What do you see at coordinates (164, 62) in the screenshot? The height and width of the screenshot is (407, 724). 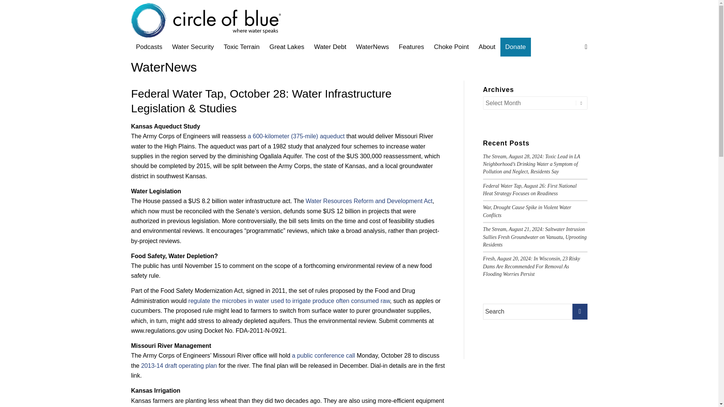 I see `Permanent Link: WaterNews` at bounding box center [164, 62].